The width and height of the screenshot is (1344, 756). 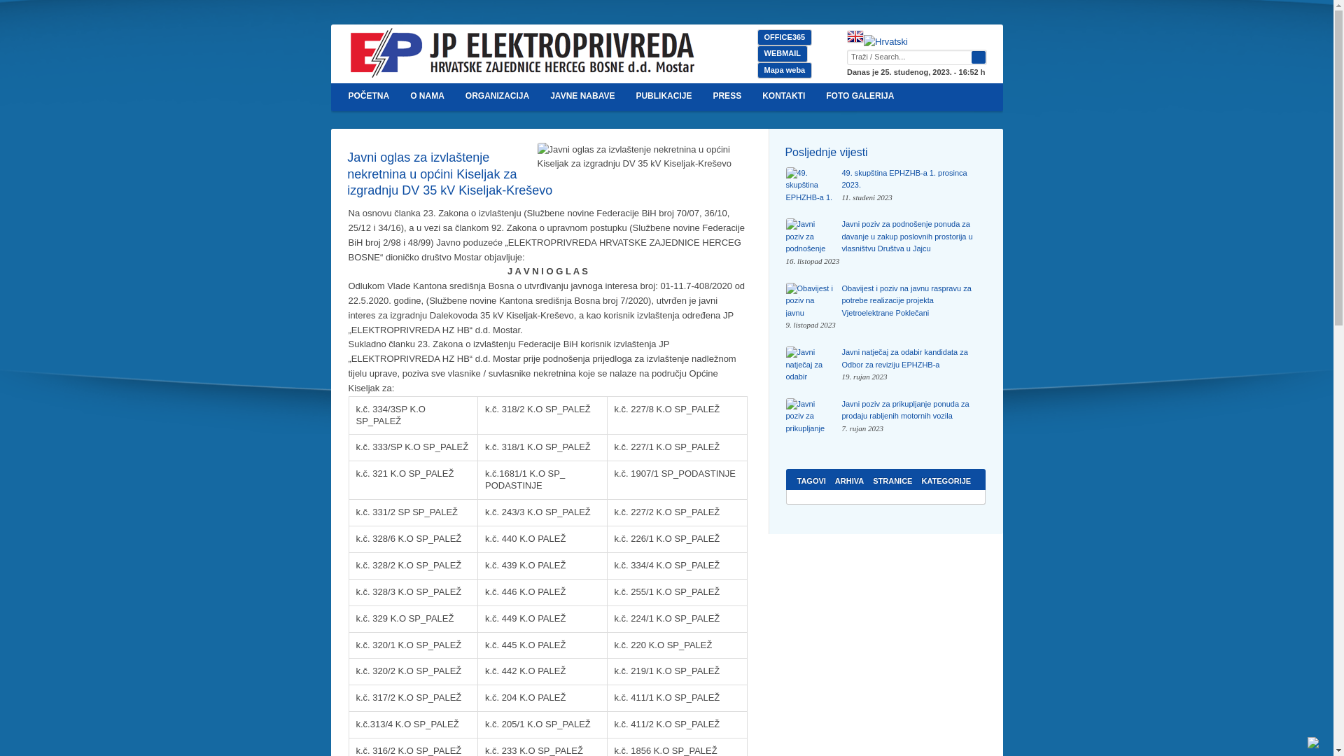 I want to click on PUBLIKACIJE, so click(x=664, y=97).